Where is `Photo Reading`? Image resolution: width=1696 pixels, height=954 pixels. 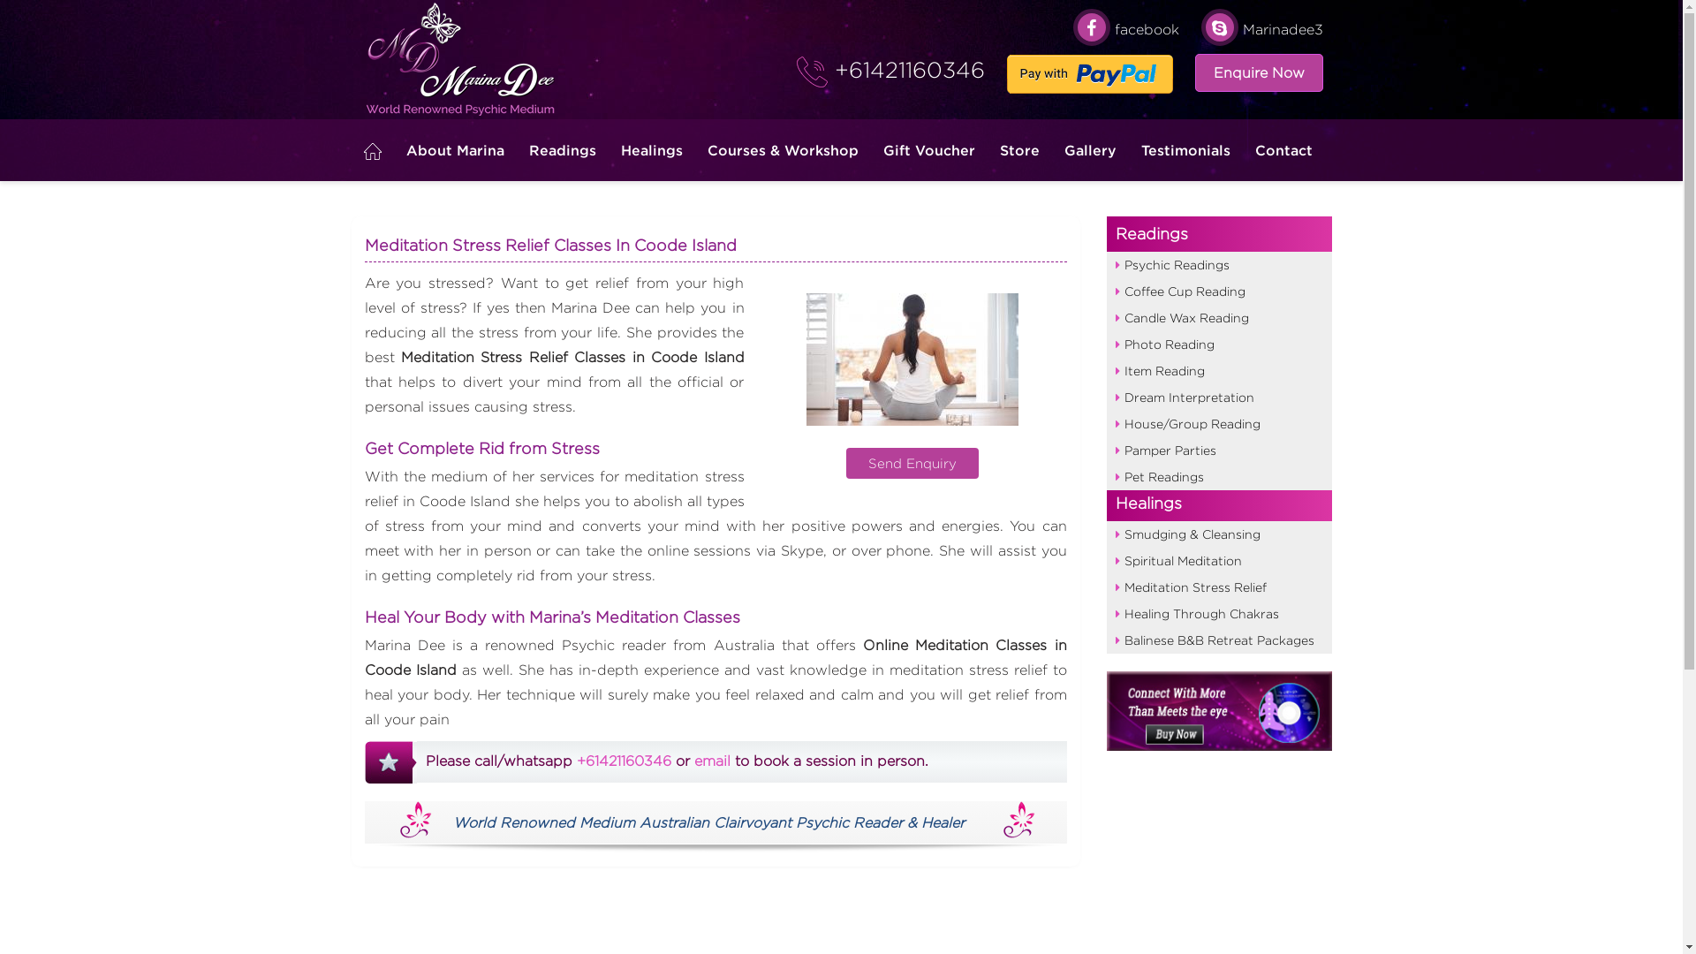
Photo Reading is located at coordinates (1219, 344).